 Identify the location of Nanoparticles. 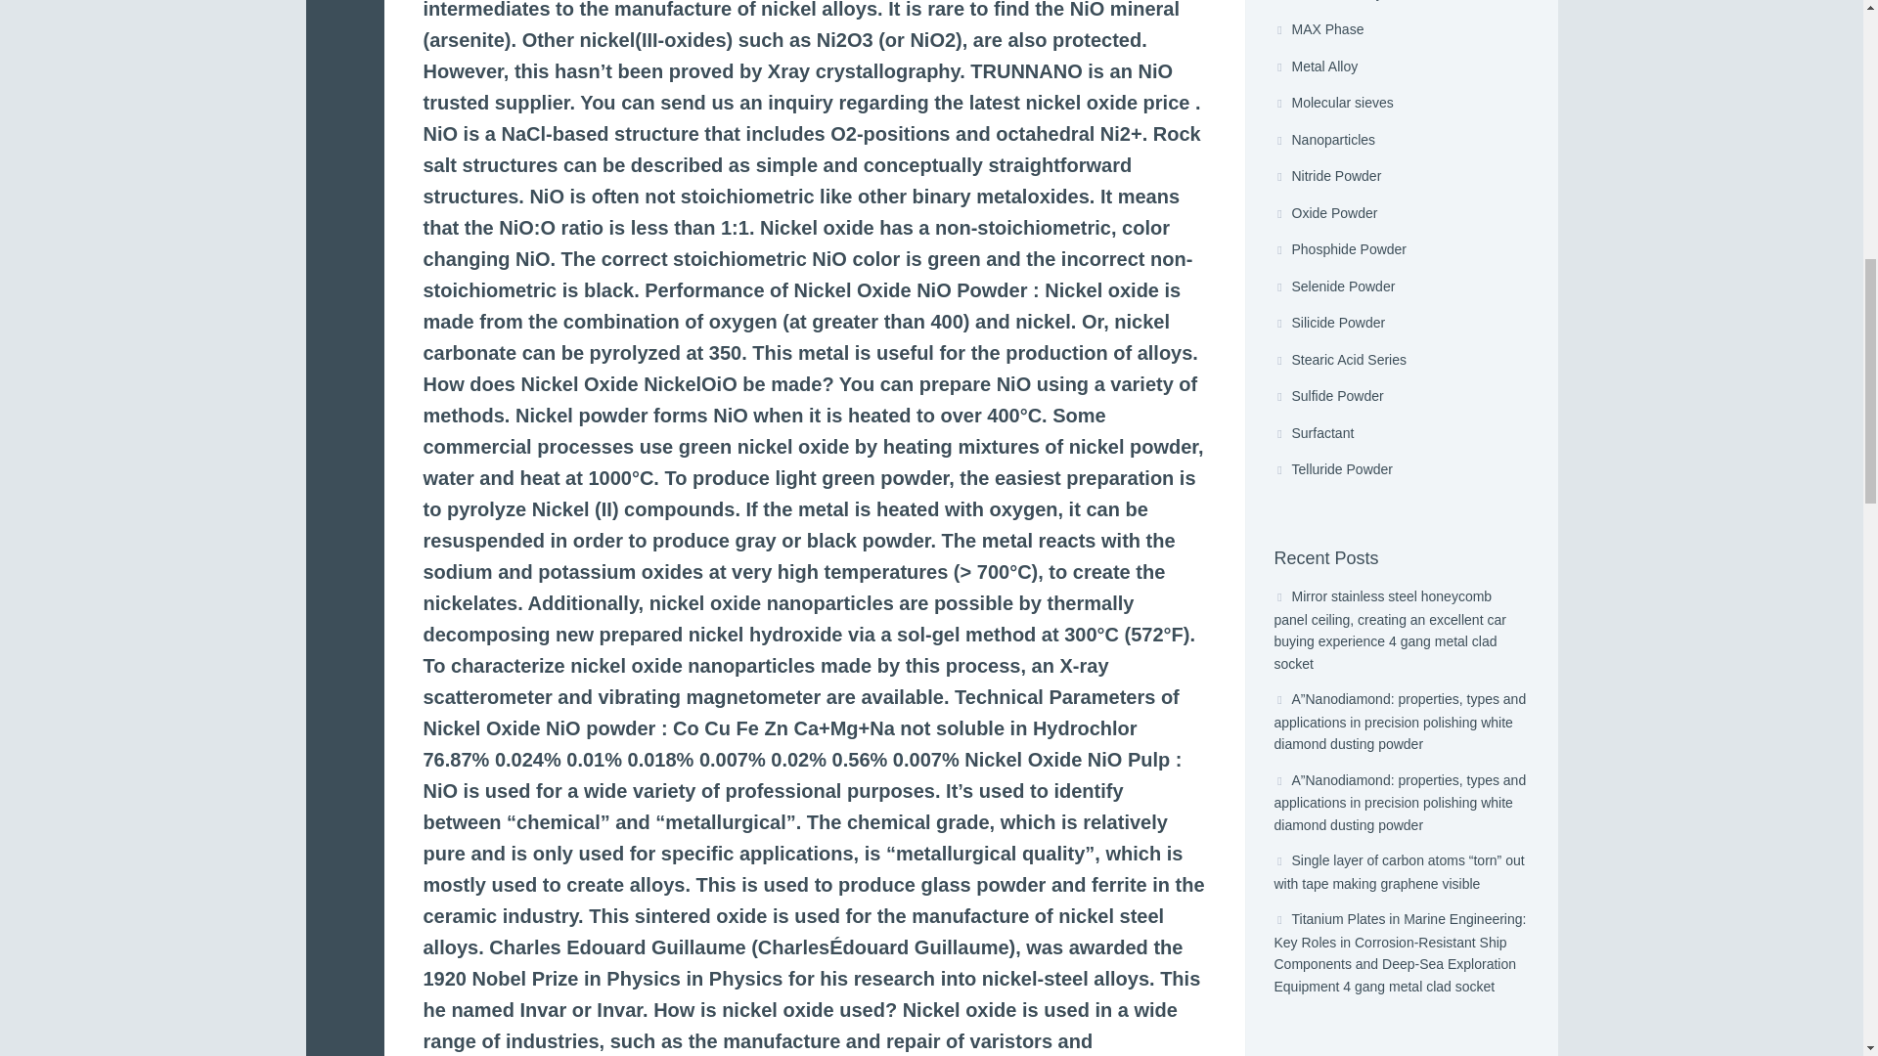
(1401, 141).